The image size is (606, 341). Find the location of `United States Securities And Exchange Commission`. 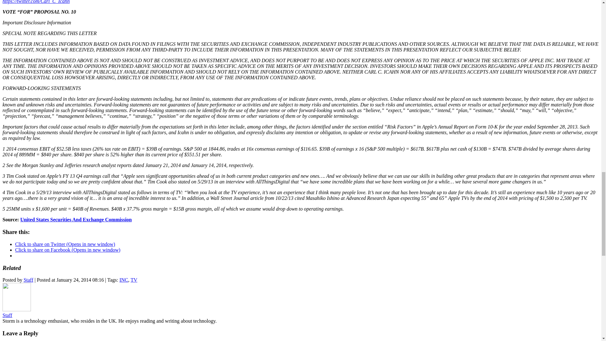

United States Securities And Exchange Commission is located at coordinates (76, 219).